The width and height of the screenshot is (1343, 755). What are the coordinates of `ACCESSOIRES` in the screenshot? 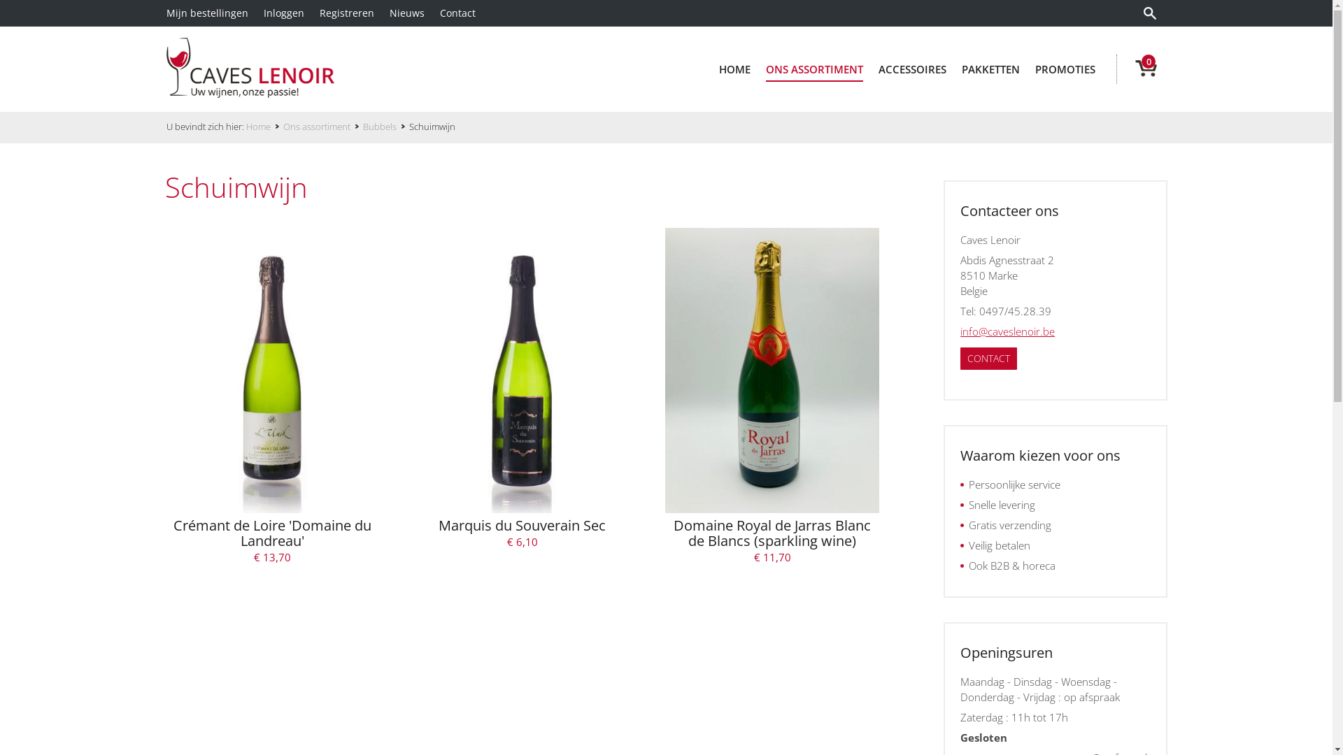 It's located at (912, 68).